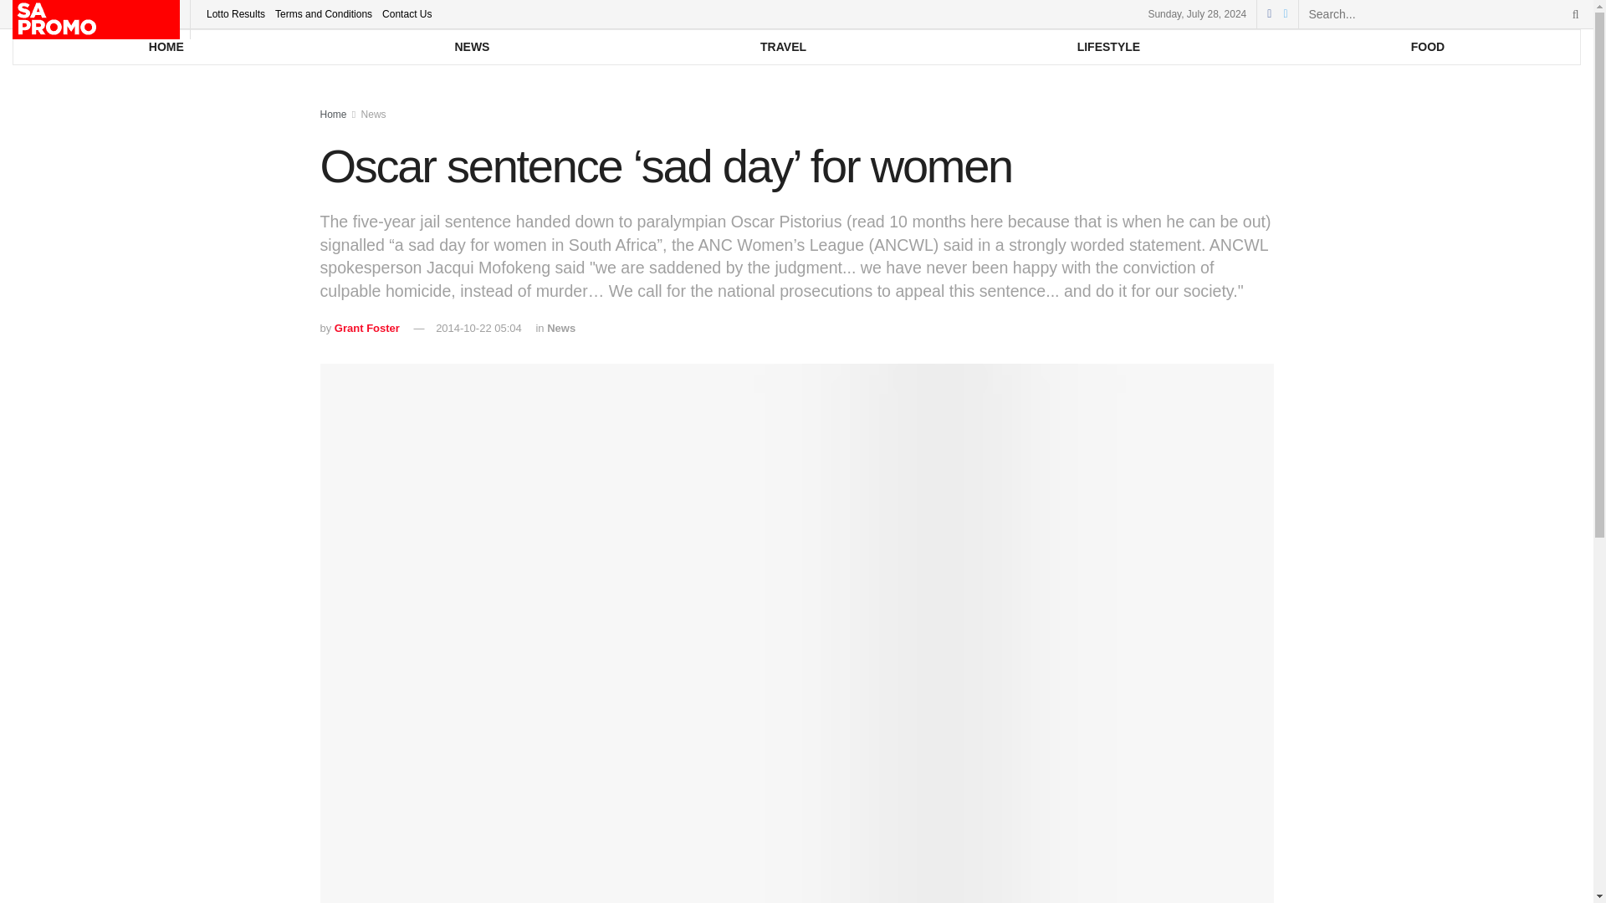  Describe the element at coordinates (1427, 47) in the screenshot. I see `FOOD` at that location.